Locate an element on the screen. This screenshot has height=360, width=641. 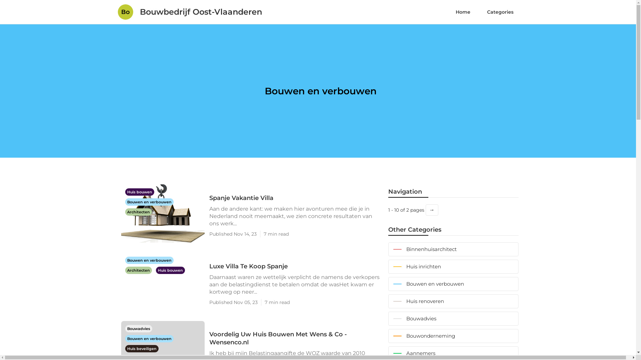
Huis renoveren is located at coordinates (453, 301).